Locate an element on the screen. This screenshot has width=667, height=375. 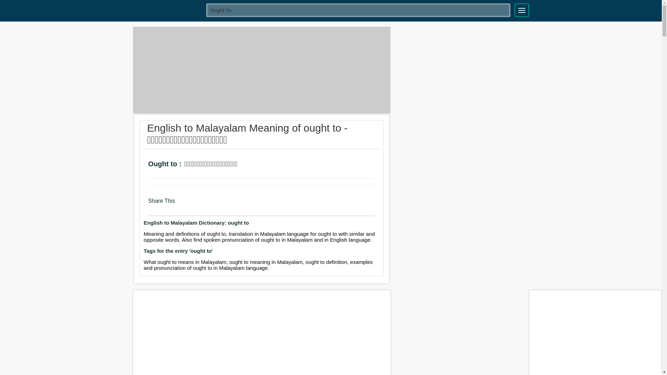
Linkedin is located at coordinates (210, 204).